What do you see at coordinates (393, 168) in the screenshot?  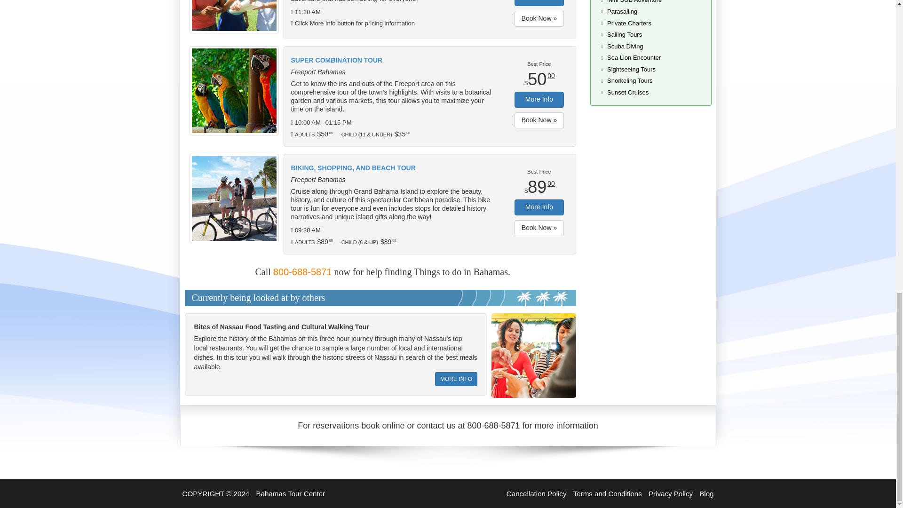 I see `BIKING, SHOPPING, AND BEACH TOUR` at bounding box center [393, 168].